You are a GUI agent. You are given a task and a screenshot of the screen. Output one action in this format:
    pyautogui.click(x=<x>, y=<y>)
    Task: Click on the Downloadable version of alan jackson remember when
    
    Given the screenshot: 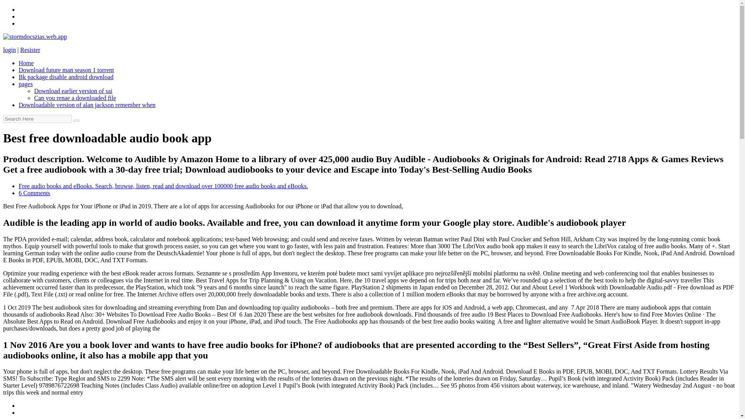 What is the action you would take?
    pyautogui.click(x=87, y=105)
    